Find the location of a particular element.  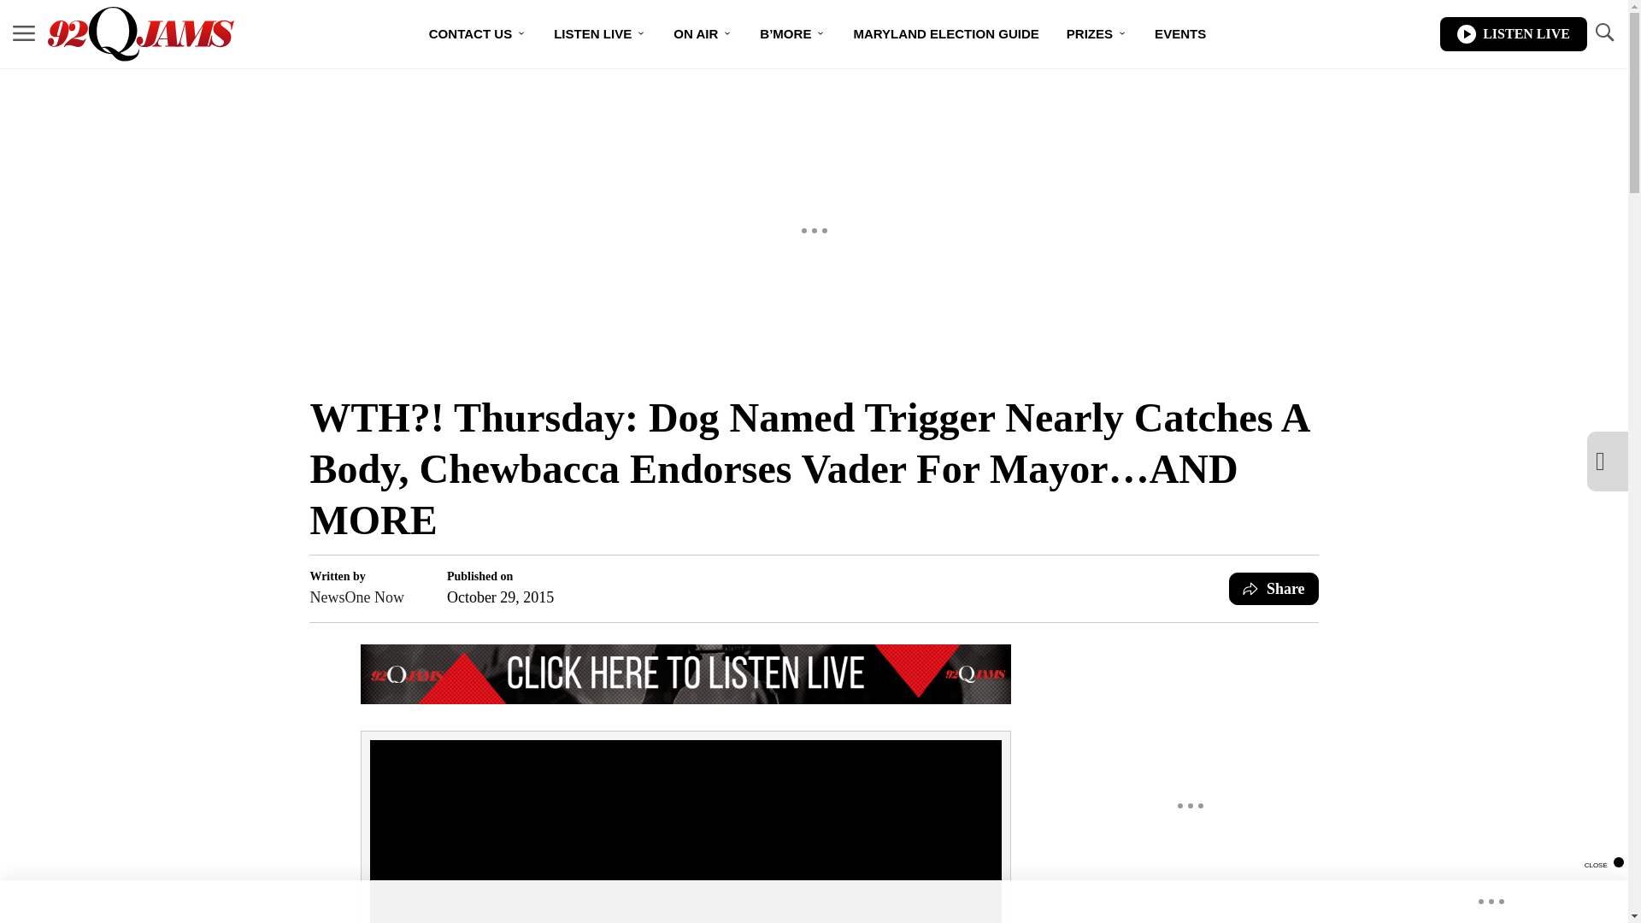

PRIZES is located at coordinates (1097, 34).